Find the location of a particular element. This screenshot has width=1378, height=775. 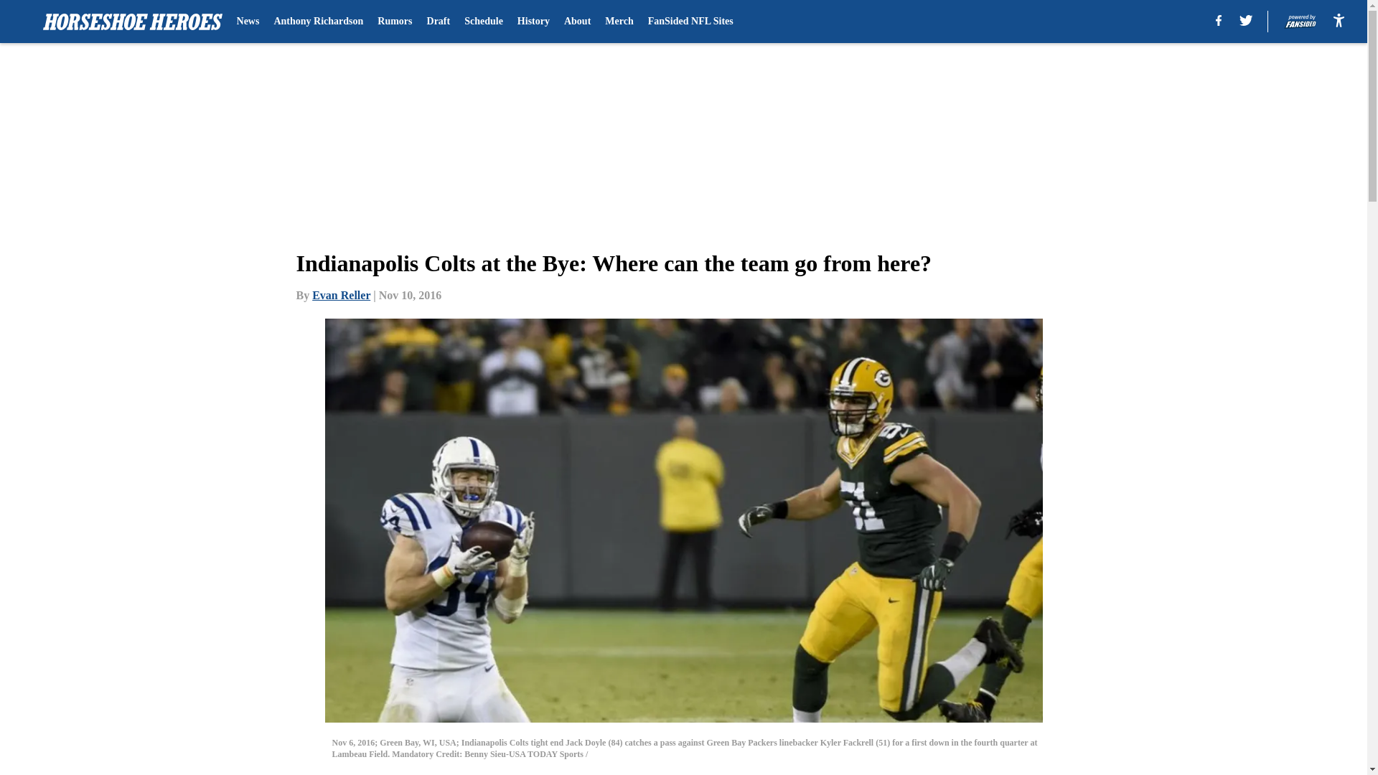

History is located at coordinates (534, 22).